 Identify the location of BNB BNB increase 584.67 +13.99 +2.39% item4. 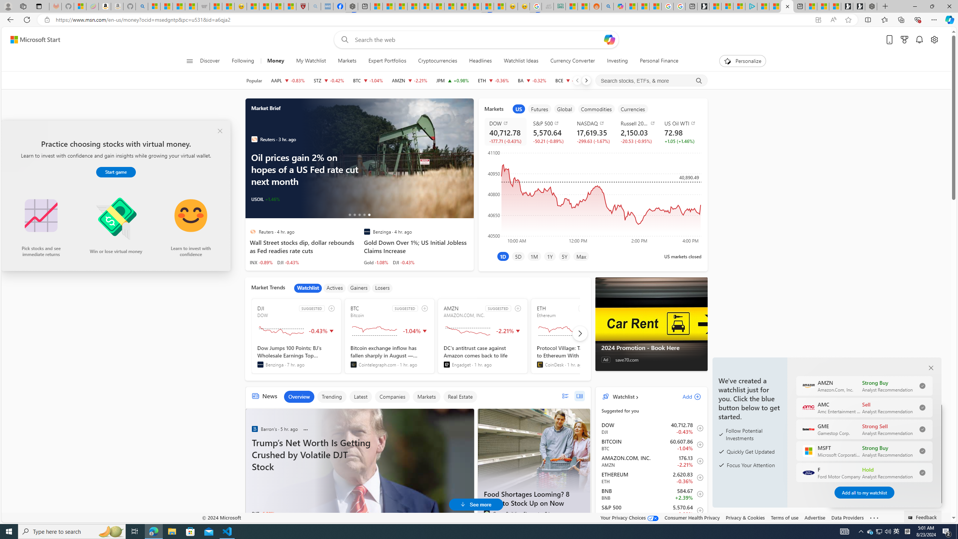
(651, 494).